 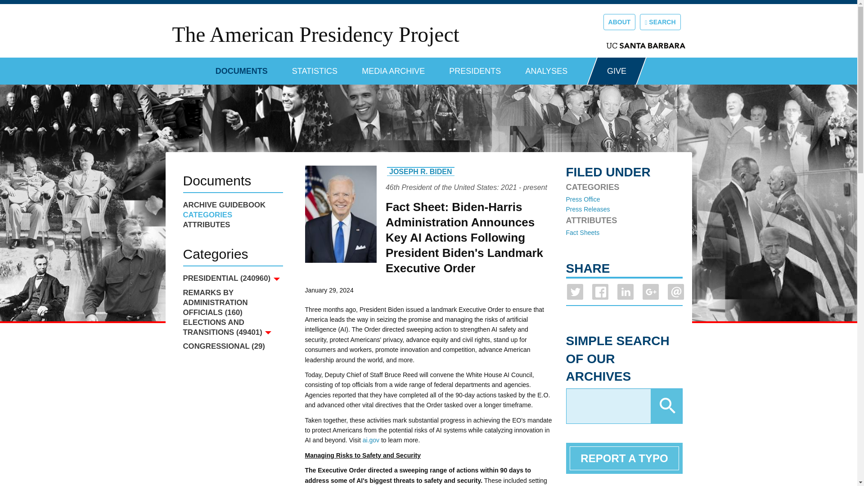 What do you see at coordinates (241, 67) in the screenshot?
I see `DOCUMENTS` at bounding box center [241, 67].